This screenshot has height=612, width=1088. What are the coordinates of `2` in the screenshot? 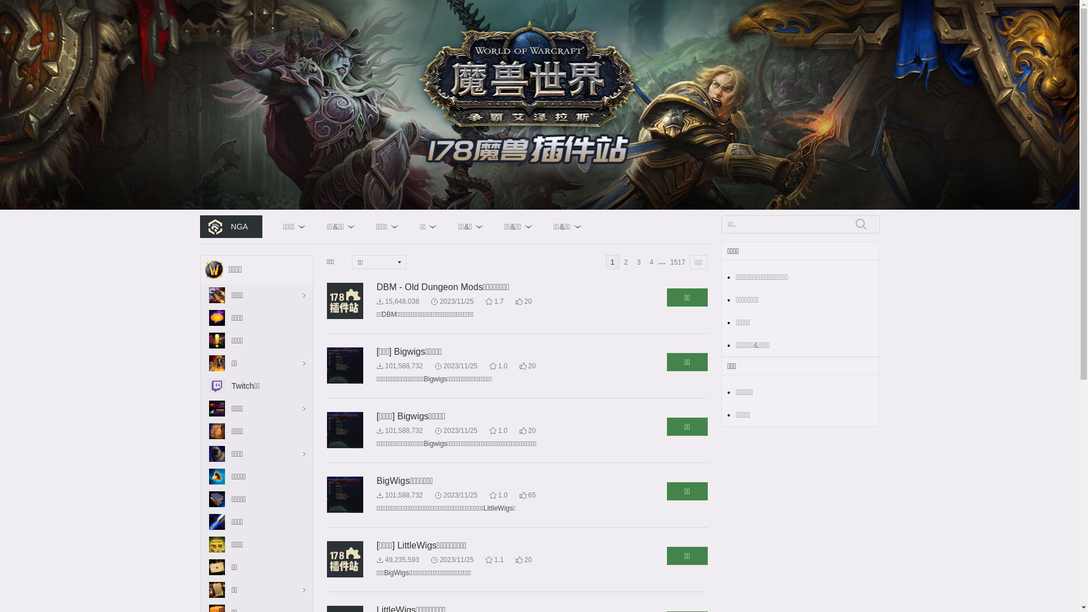 It's located at (626, 262).